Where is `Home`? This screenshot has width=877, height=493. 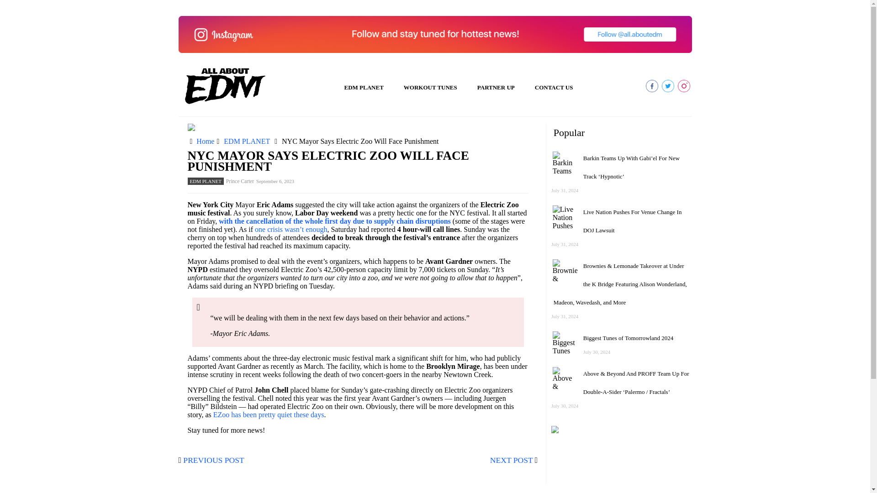 Home is located at coordinates (205, 401).